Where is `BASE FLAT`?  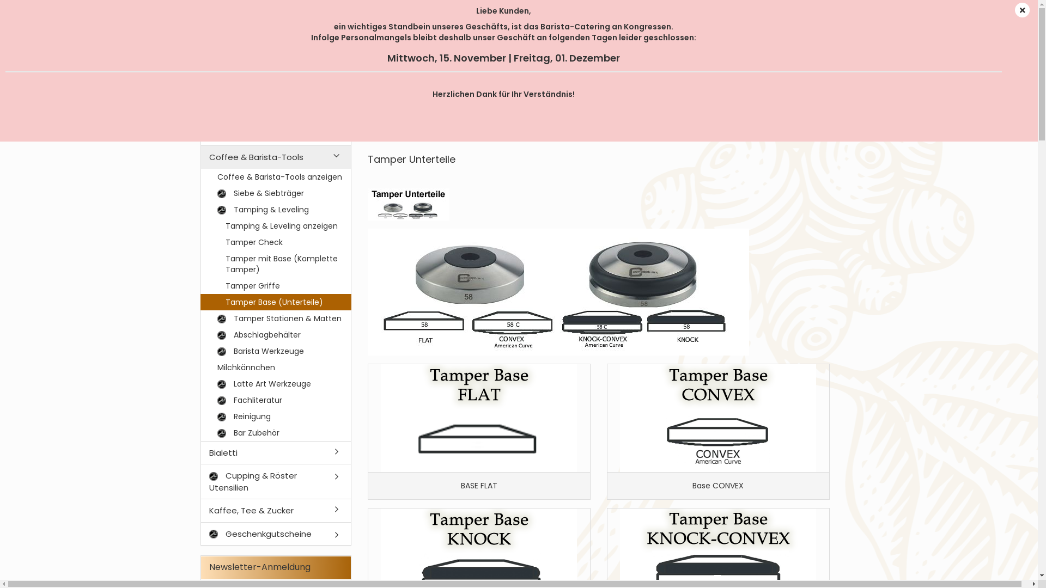
BASE FLAT is located at coordinates (479, 418).